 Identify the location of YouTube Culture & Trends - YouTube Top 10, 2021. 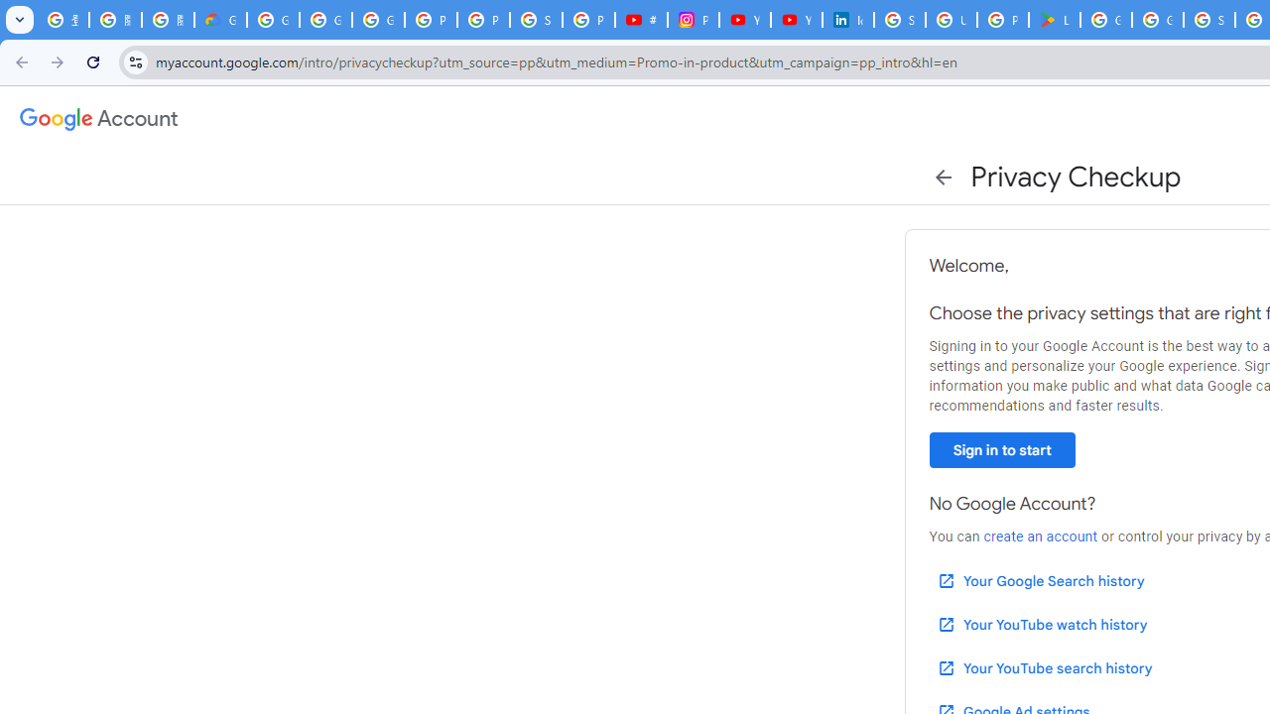
(797, 20).